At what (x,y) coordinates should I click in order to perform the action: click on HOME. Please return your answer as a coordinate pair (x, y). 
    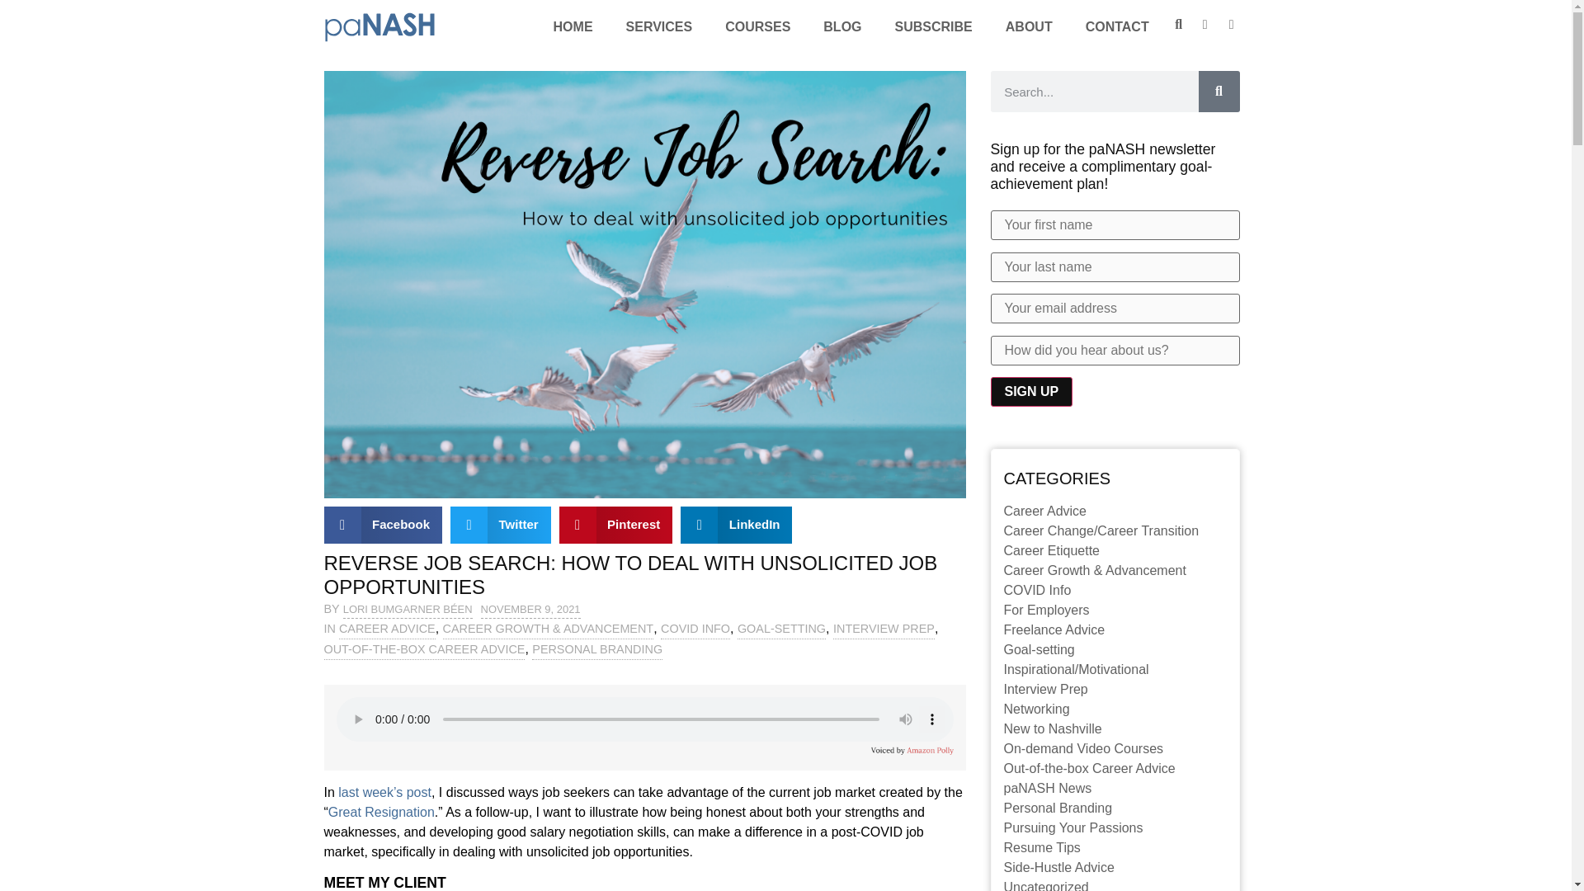
    Looking at the image, I should click on (573, 26).